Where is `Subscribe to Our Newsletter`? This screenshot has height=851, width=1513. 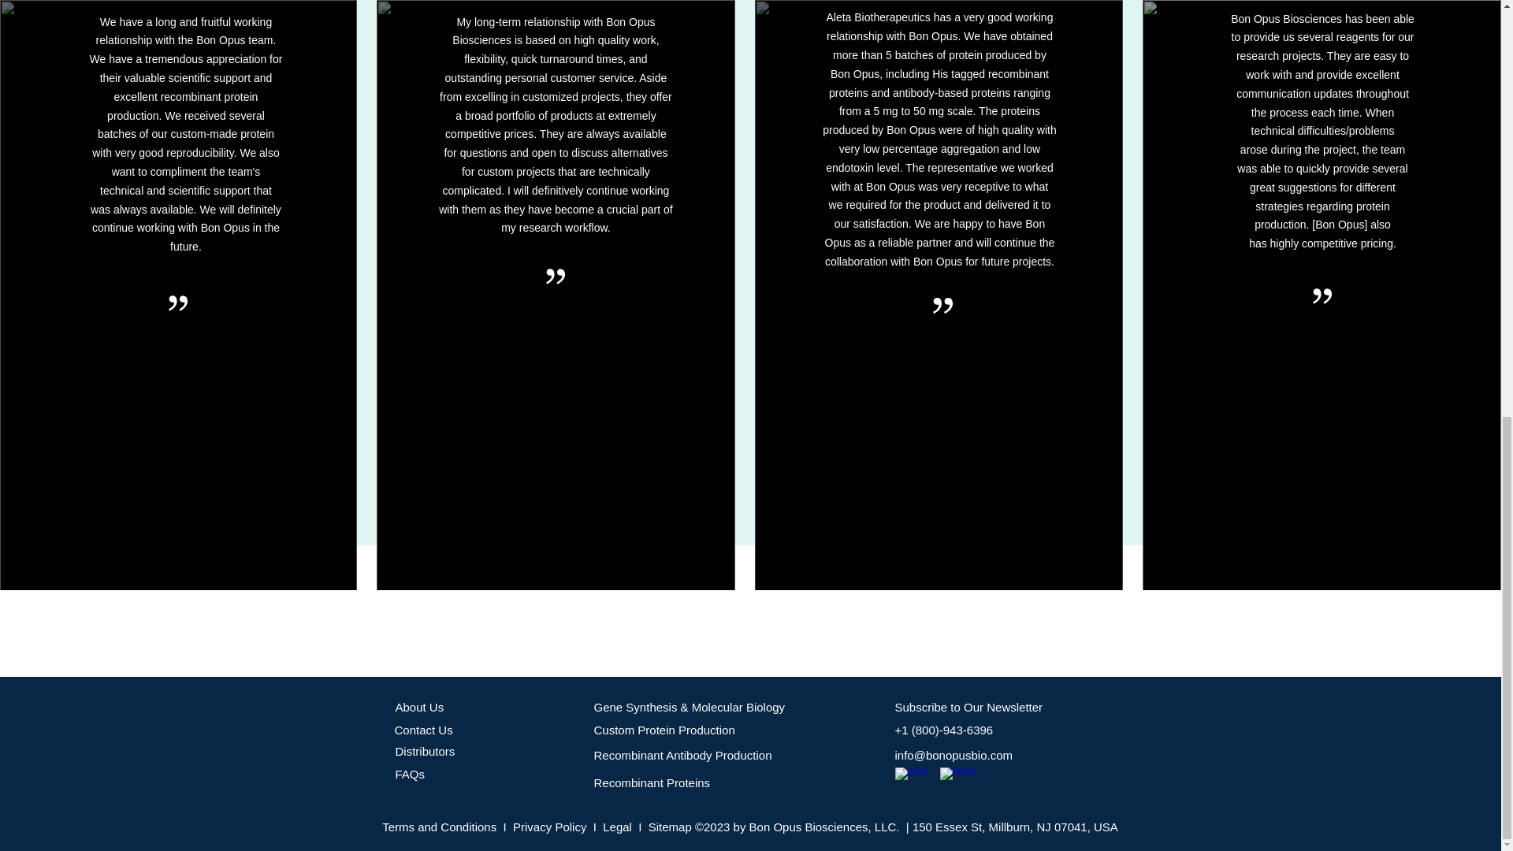
Subscribe to Our Newsletter is located at coordinates (969, 707).